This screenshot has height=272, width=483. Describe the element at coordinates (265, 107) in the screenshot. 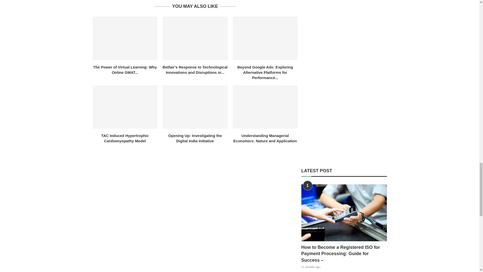

I see `Understanding Managerial Economics: Nature and Application` at that location.